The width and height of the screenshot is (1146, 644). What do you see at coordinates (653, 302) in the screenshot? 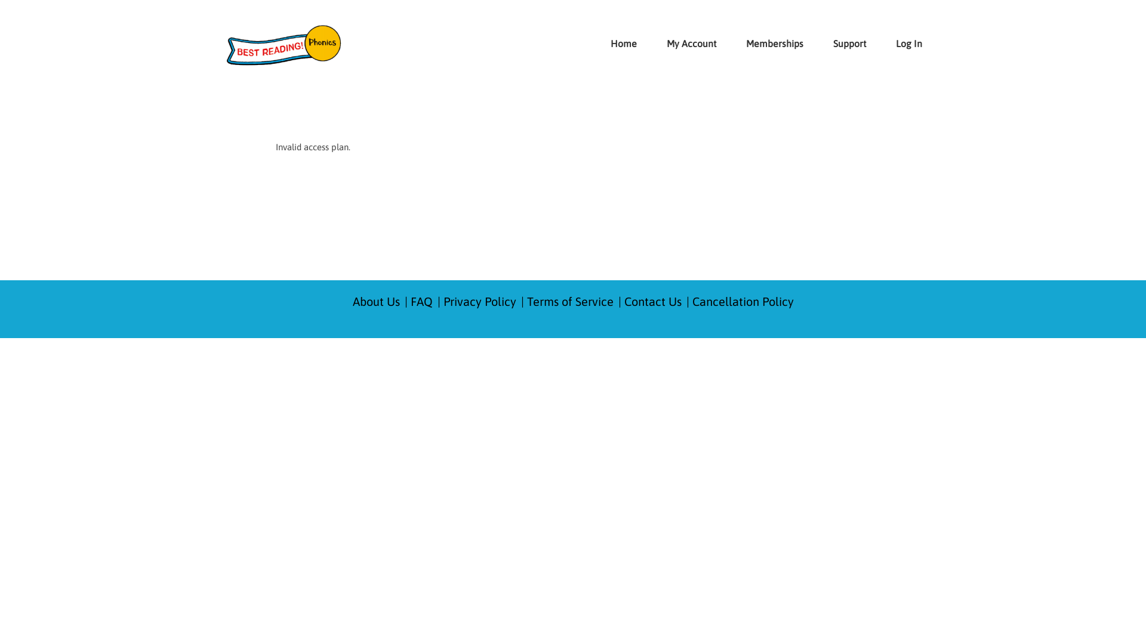
I see `Contact Us` at bounding box center [653, 302].